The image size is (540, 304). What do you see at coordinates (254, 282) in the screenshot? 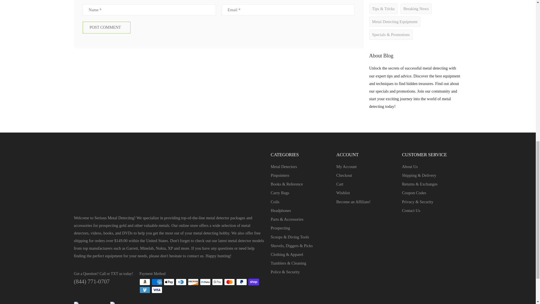
I see `Shop Pay` at bounding box center [254, 282].